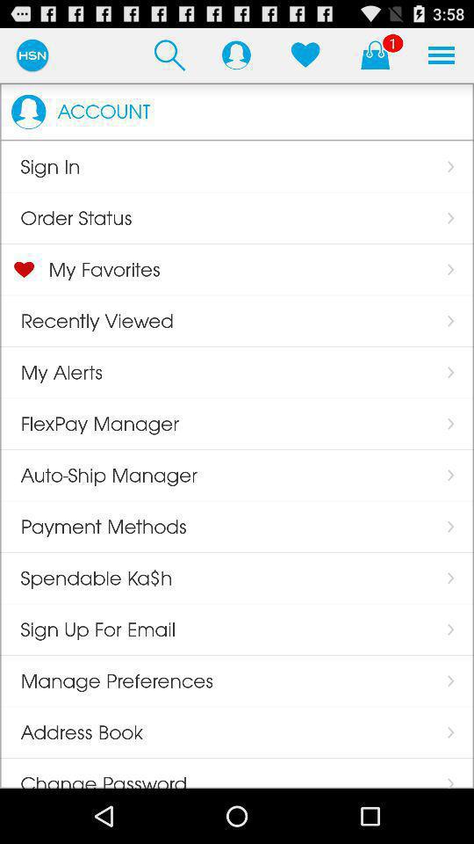 This screenshot has height=844, width=474. What do you see at coordinates (236, 55) in the screenshot?
I see `opens account menu` at bounding box center [236, 55].